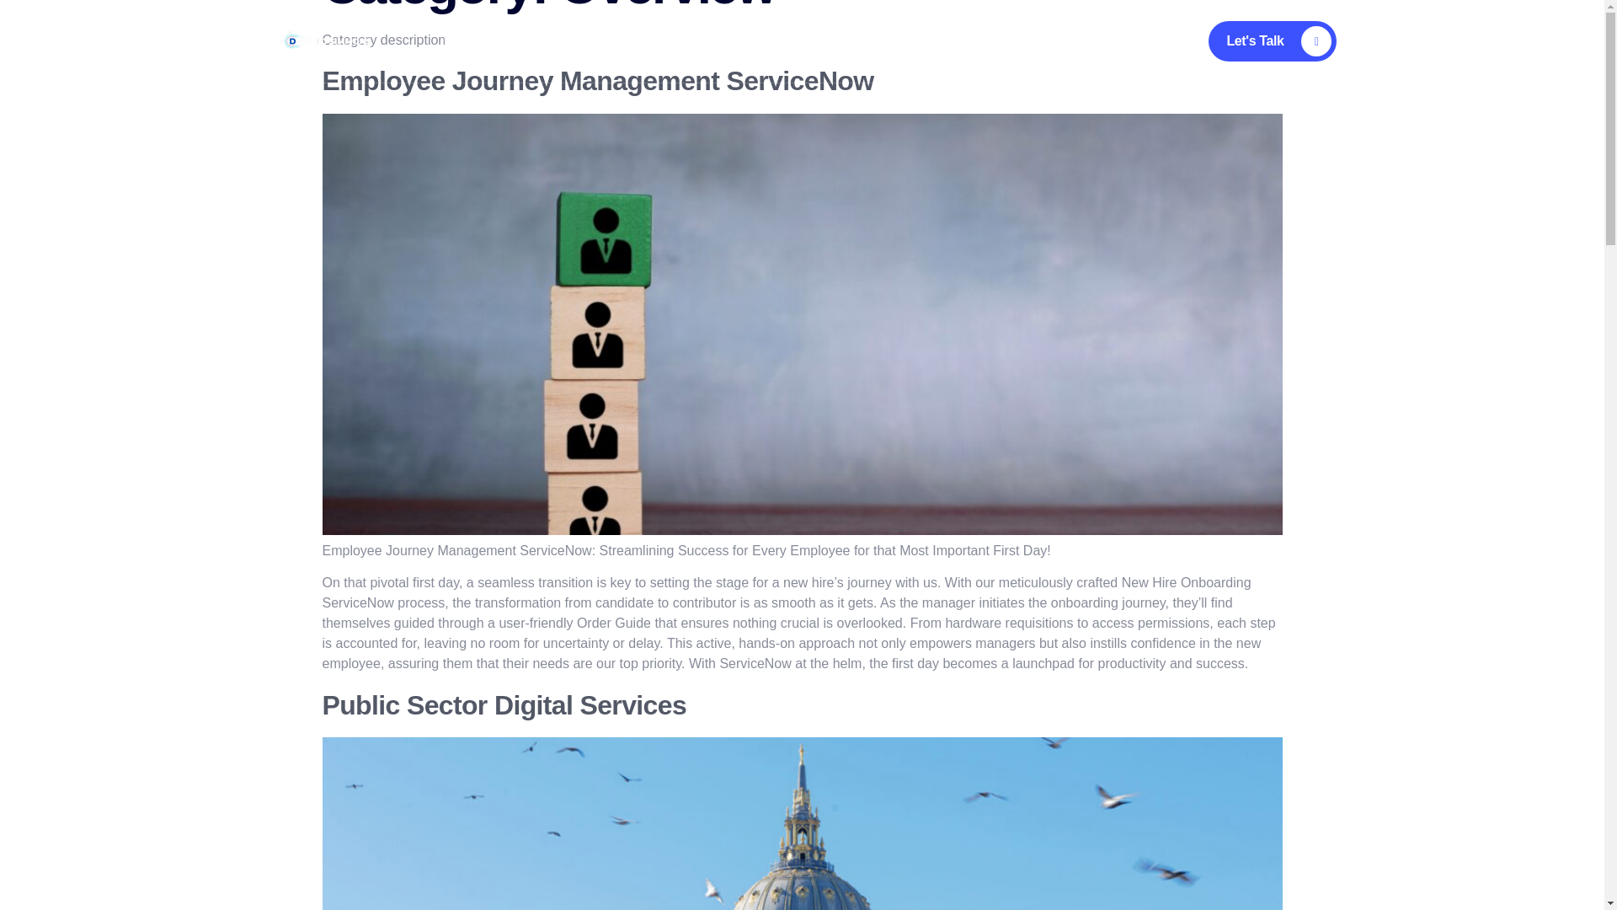  What do you see at coordinates (1272, 40) in the screenshot?
I see `Let's Talk` at bounding box center [1272, 40].